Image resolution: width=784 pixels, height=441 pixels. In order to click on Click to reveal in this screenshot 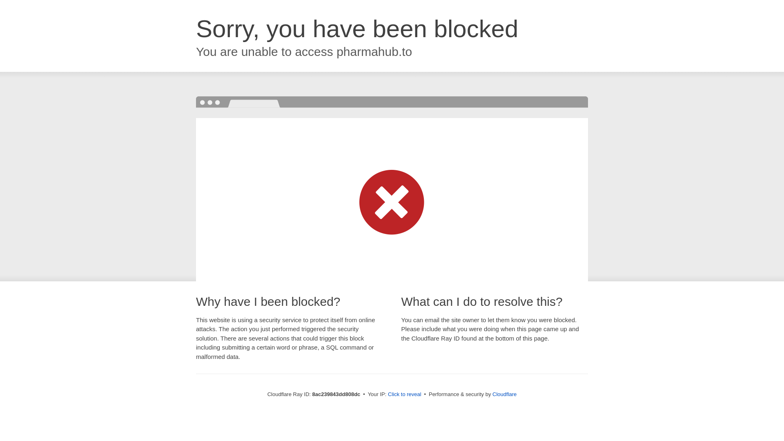, I will do `click(405, 394)`.